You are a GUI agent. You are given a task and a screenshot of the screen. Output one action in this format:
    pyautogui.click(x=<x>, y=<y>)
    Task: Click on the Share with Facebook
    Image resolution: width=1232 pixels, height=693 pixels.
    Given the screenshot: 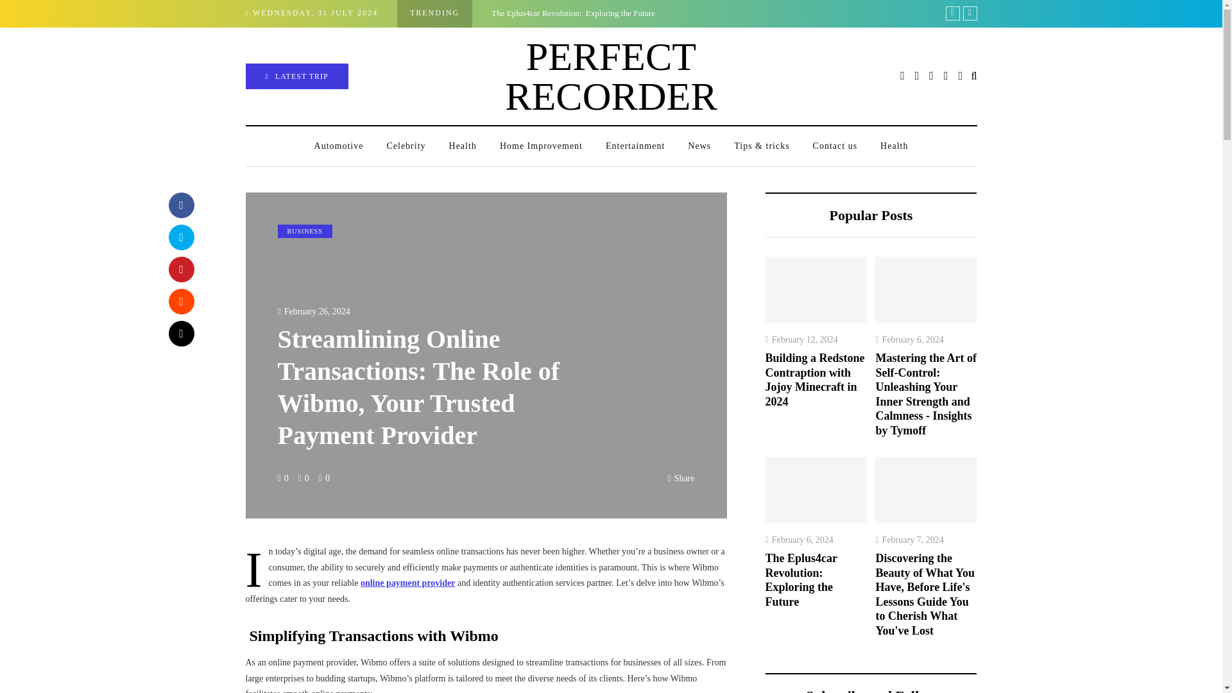 What is the action you would take?
    pyautogui.click(x=180, y=205)
    